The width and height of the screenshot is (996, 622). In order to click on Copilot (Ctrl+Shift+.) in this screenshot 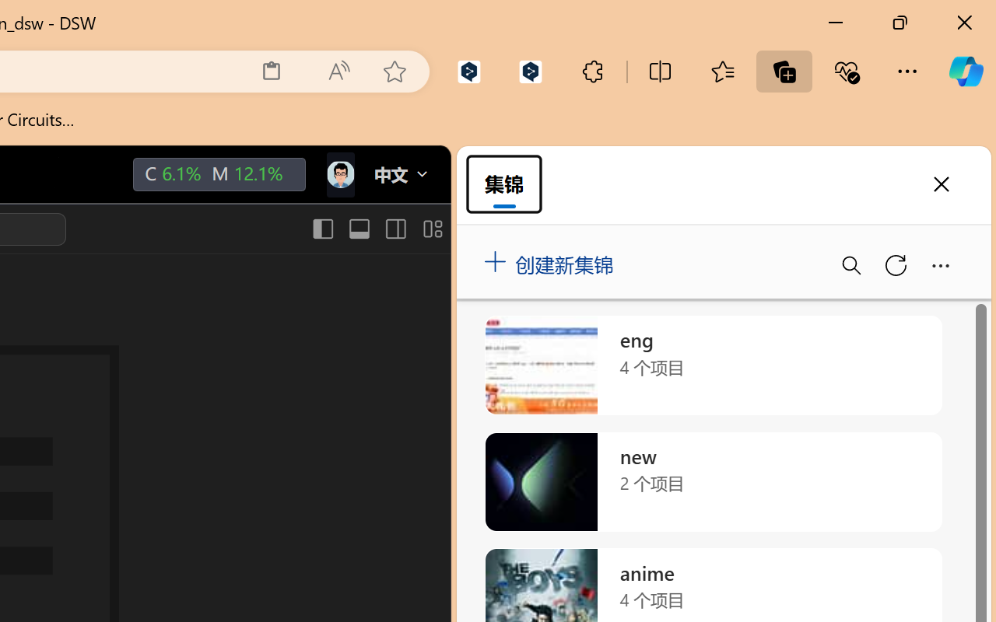, I will do `click(966, 72)`.